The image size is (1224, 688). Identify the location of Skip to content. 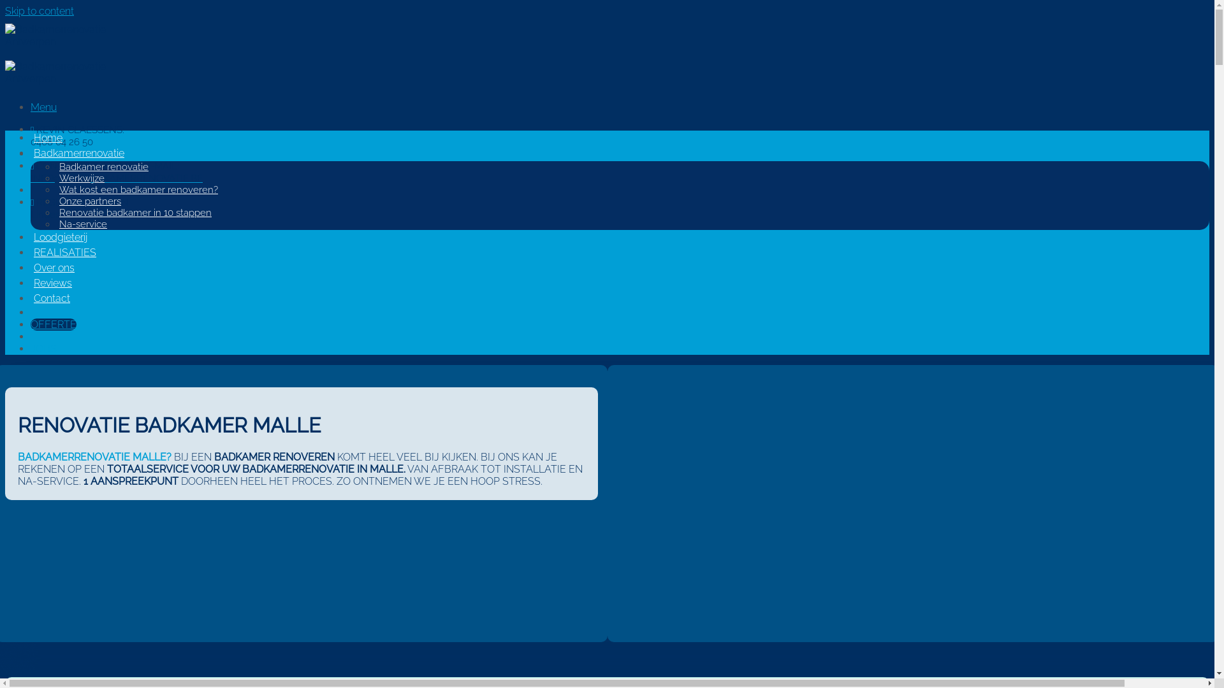
(40, 11).